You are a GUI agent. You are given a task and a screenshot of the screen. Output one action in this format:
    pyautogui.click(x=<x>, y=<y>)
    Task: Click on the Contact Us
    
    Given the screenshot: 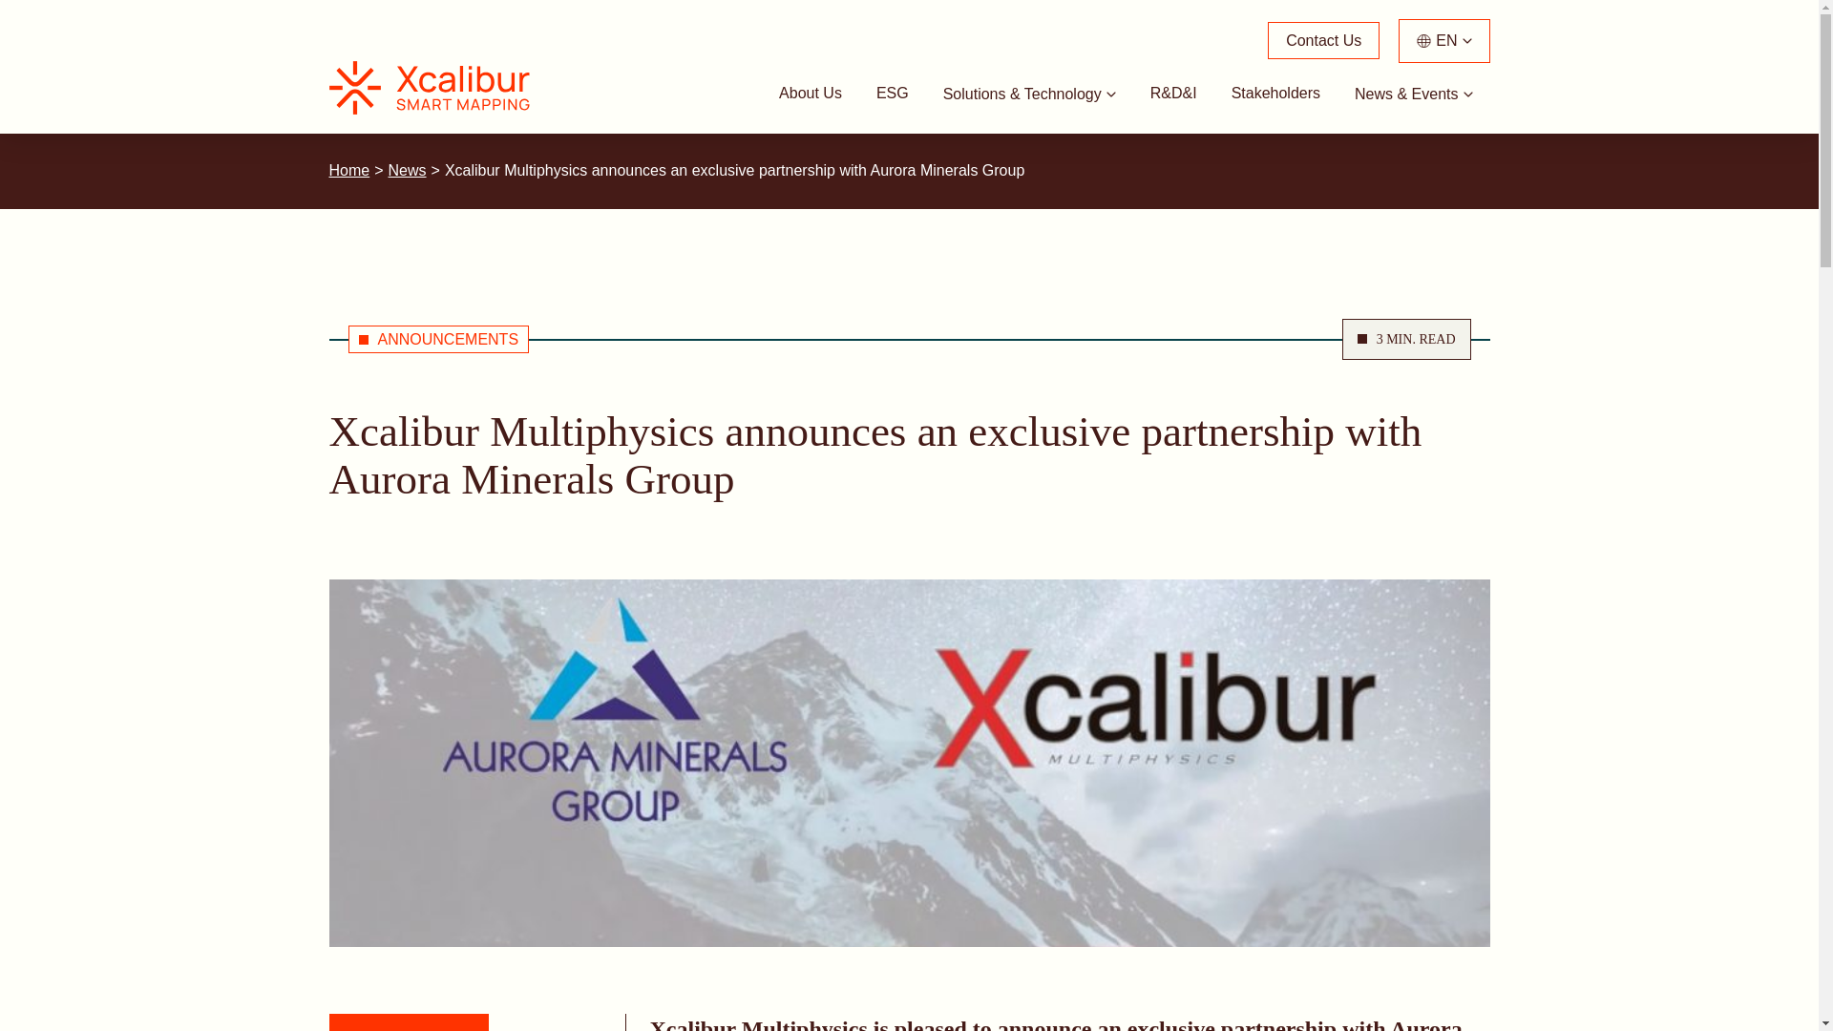 What is the action you would take?
    pyautogui.click(x=1323, y=40)
    